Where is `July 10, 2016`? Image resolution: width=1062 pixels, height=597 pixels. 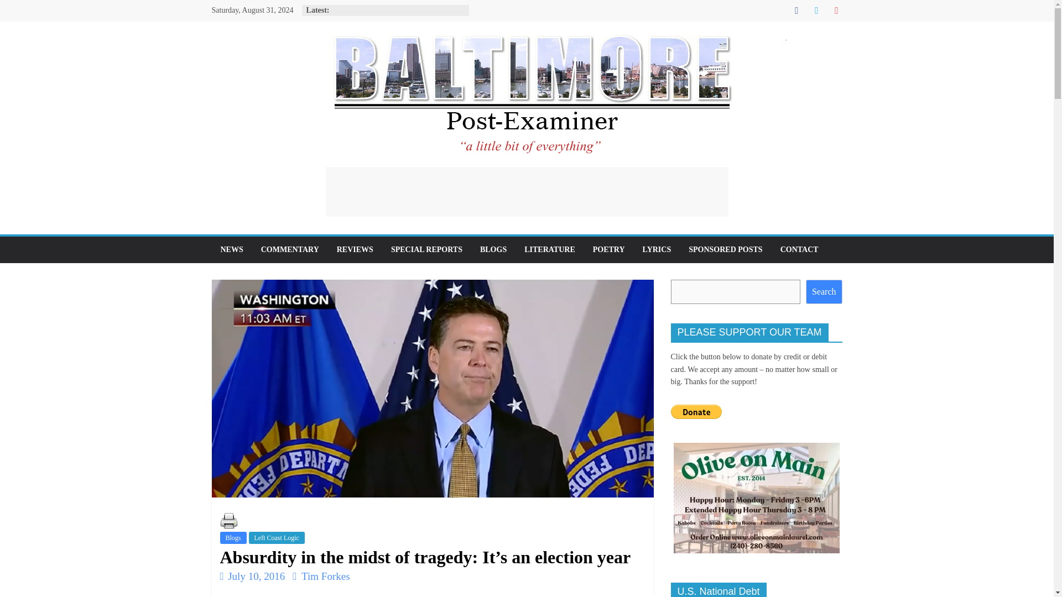 July 10, 2016 is located at coordinates (252, 576).